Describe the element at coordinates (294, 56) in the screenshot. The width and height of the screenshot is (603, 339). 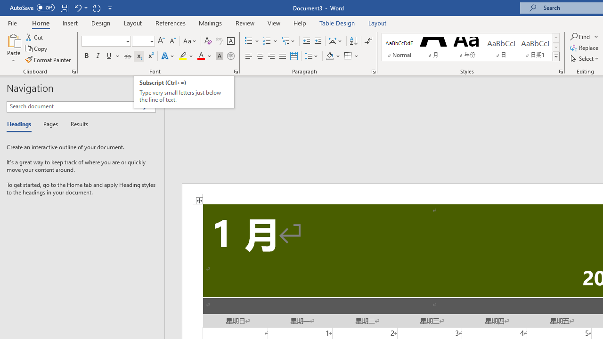
I see `Distributed` at that location.